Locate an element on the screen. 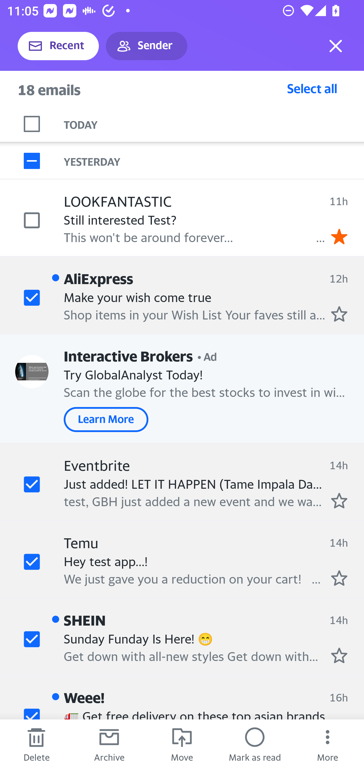 The width and height of the screenshot is (364, 769). Move is located at coordinates (182, 744).